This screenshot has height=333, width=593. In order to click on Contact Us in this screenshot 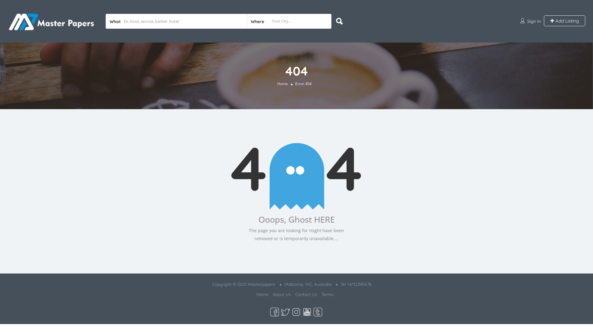, I will do `click(306, 294)`.